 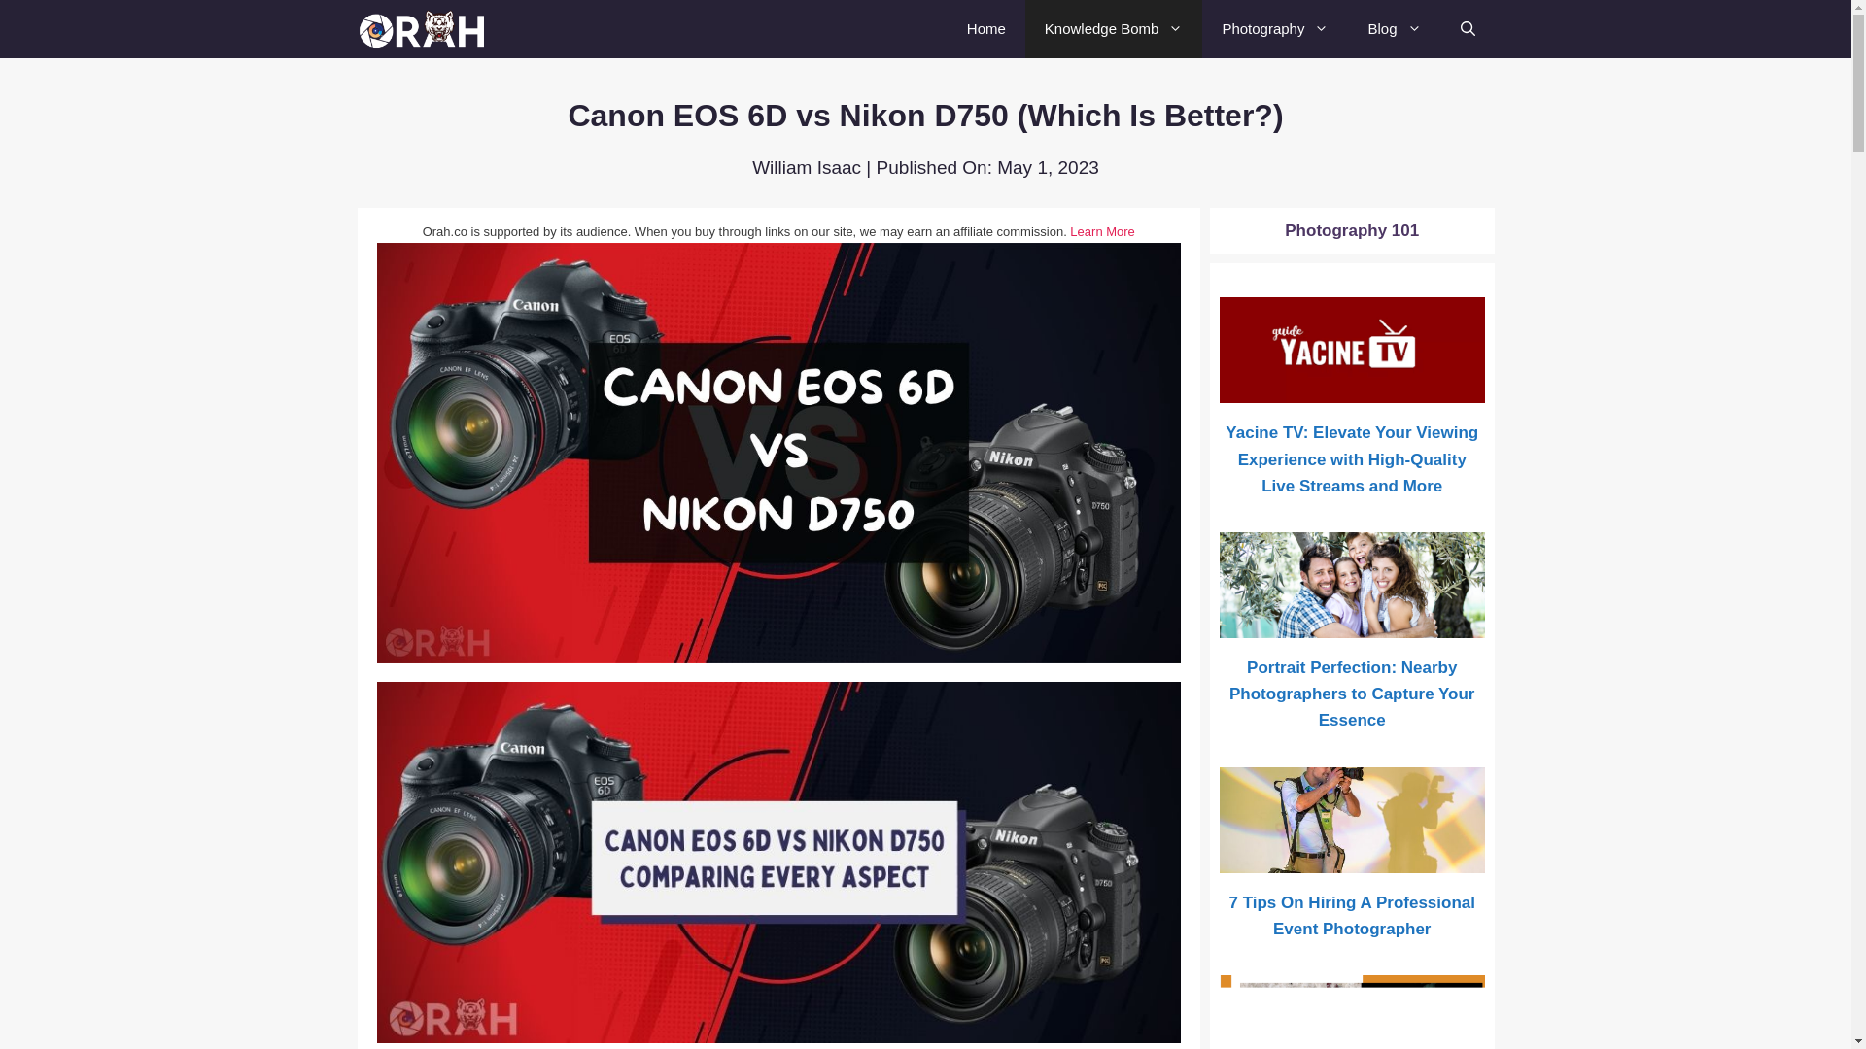 What do you see at coordinates (1114, 29) in the screenshot?
I see `Knowledge Bomb` at bounding box center [1114, 29].